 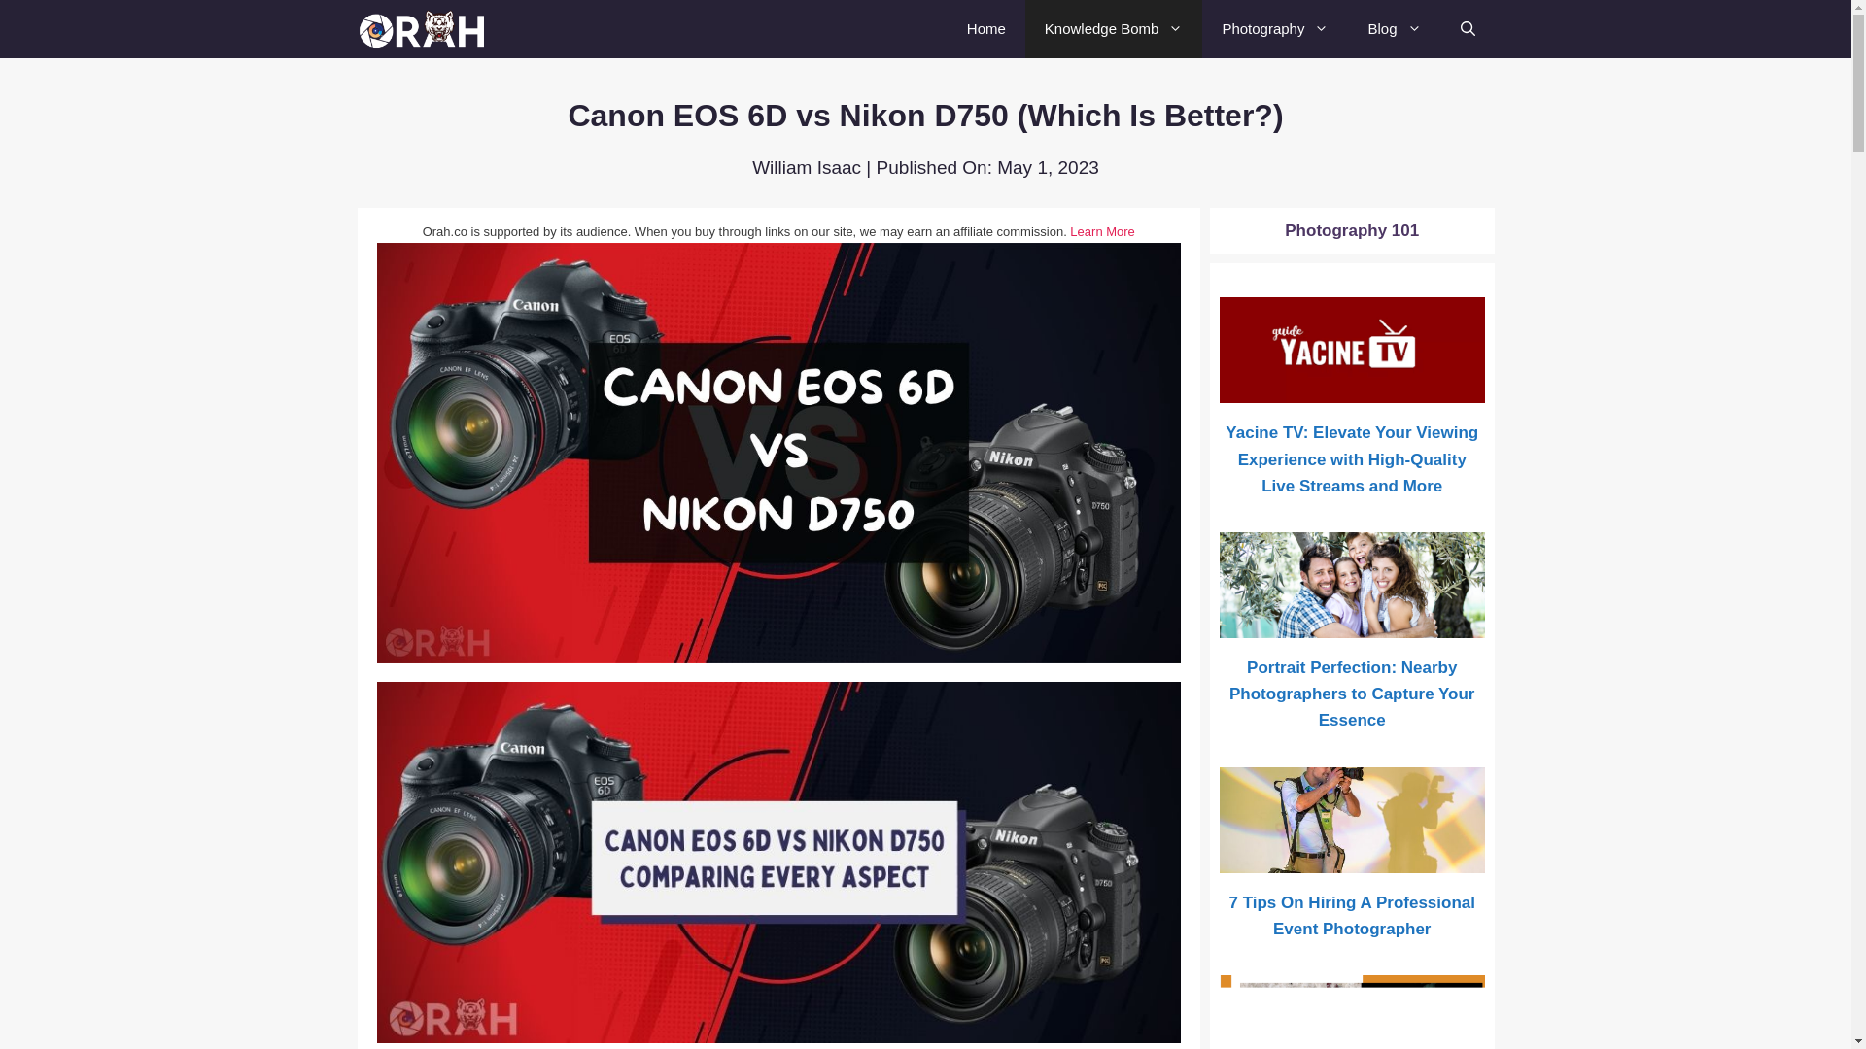 What do you see at coordinates (1114, 29) in the screenshot?
I see `Knowledge Bomb` at bounding box center [1114, 29].